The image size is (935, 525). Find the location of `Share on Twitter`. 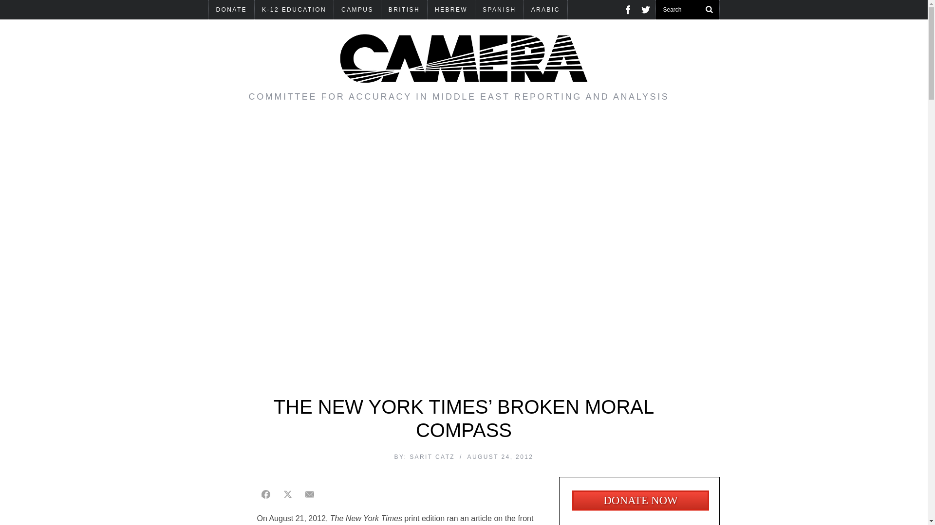

Share on Twitter is located at coordinates (287, 494).